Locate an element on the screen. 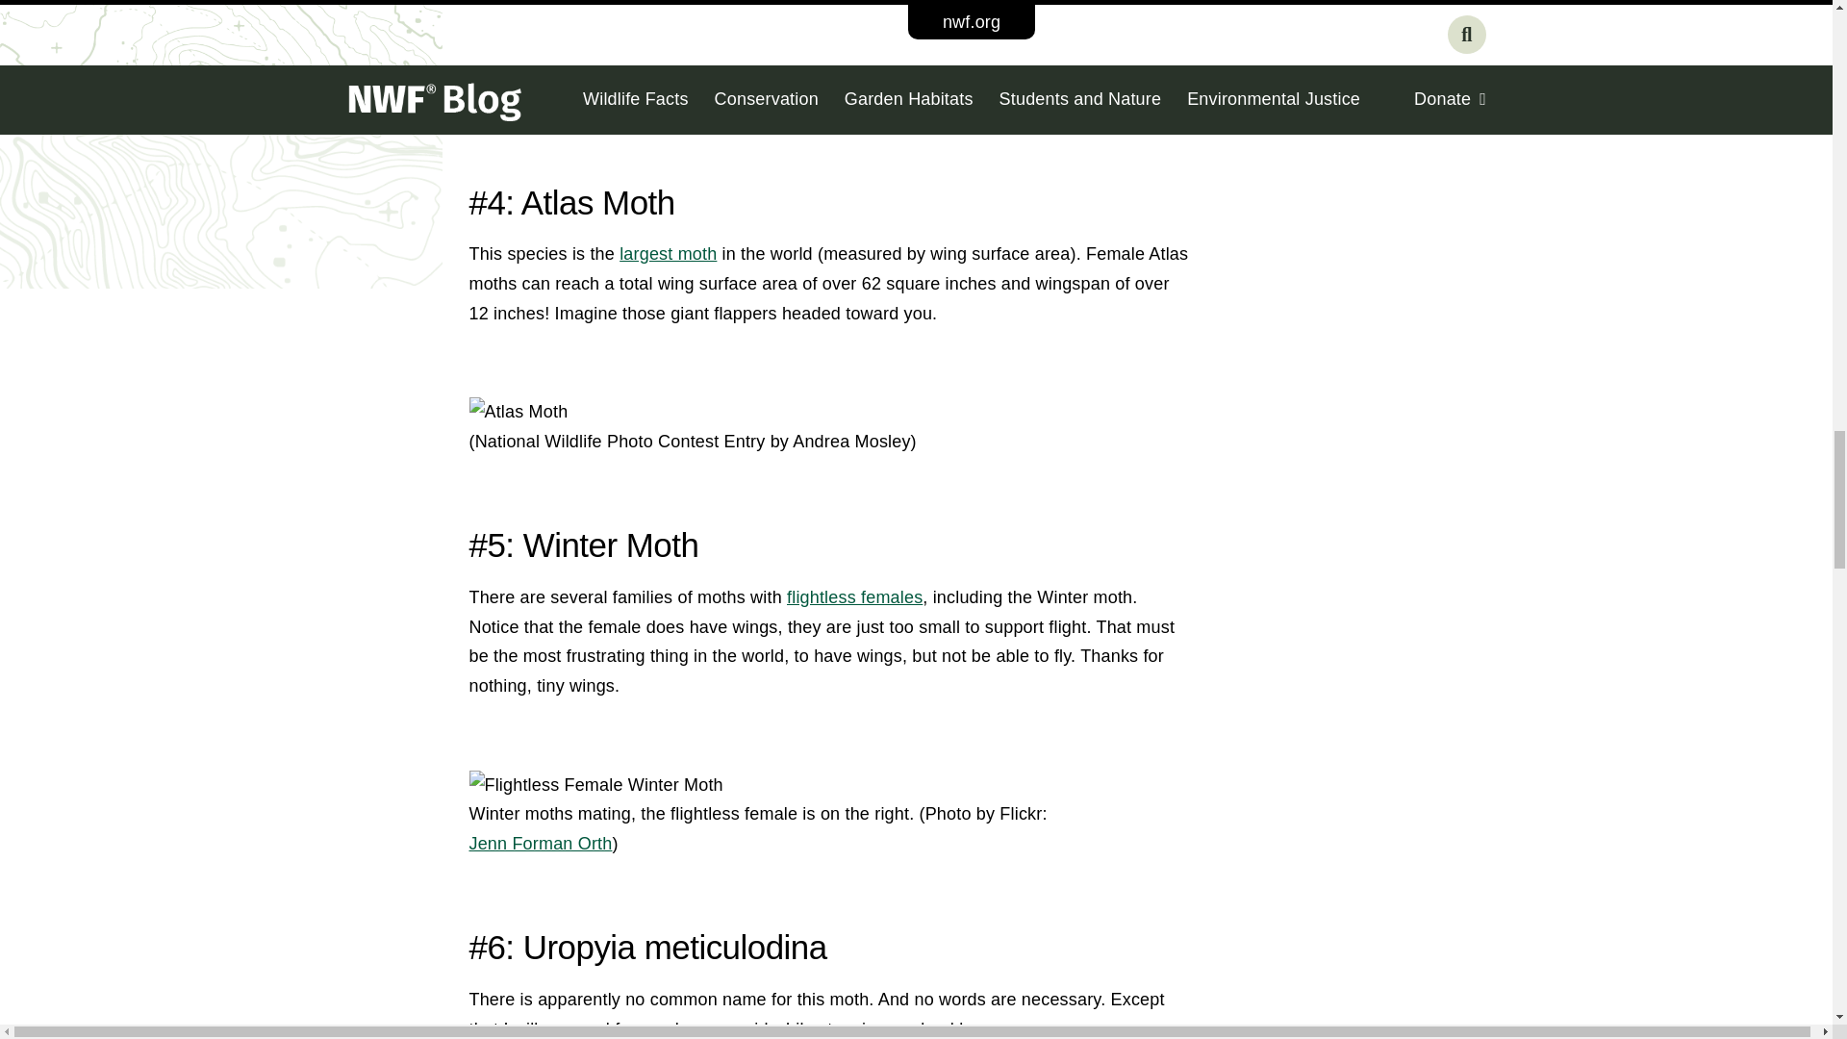  largest moth is located at coordinates (668, 254).